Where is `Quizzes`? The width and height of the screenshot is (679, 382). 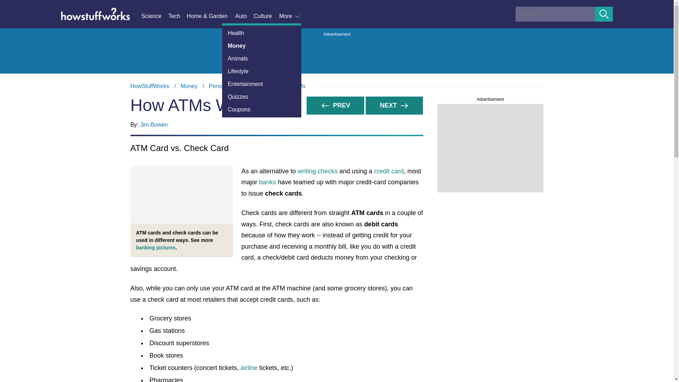 Quizzes is located at coordinates (262, 97).